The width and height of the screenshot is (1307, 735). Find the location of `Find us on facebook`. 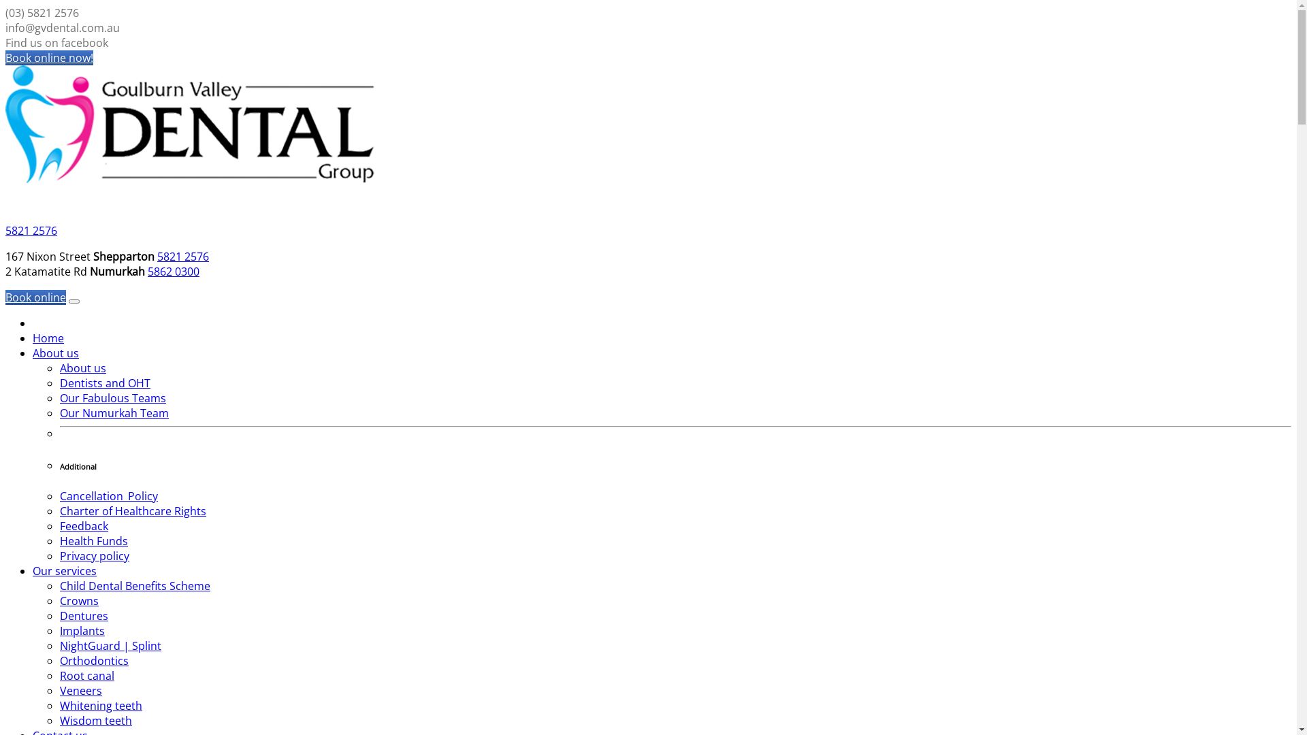

Find us on facebook is located at coordinates (57, 43).